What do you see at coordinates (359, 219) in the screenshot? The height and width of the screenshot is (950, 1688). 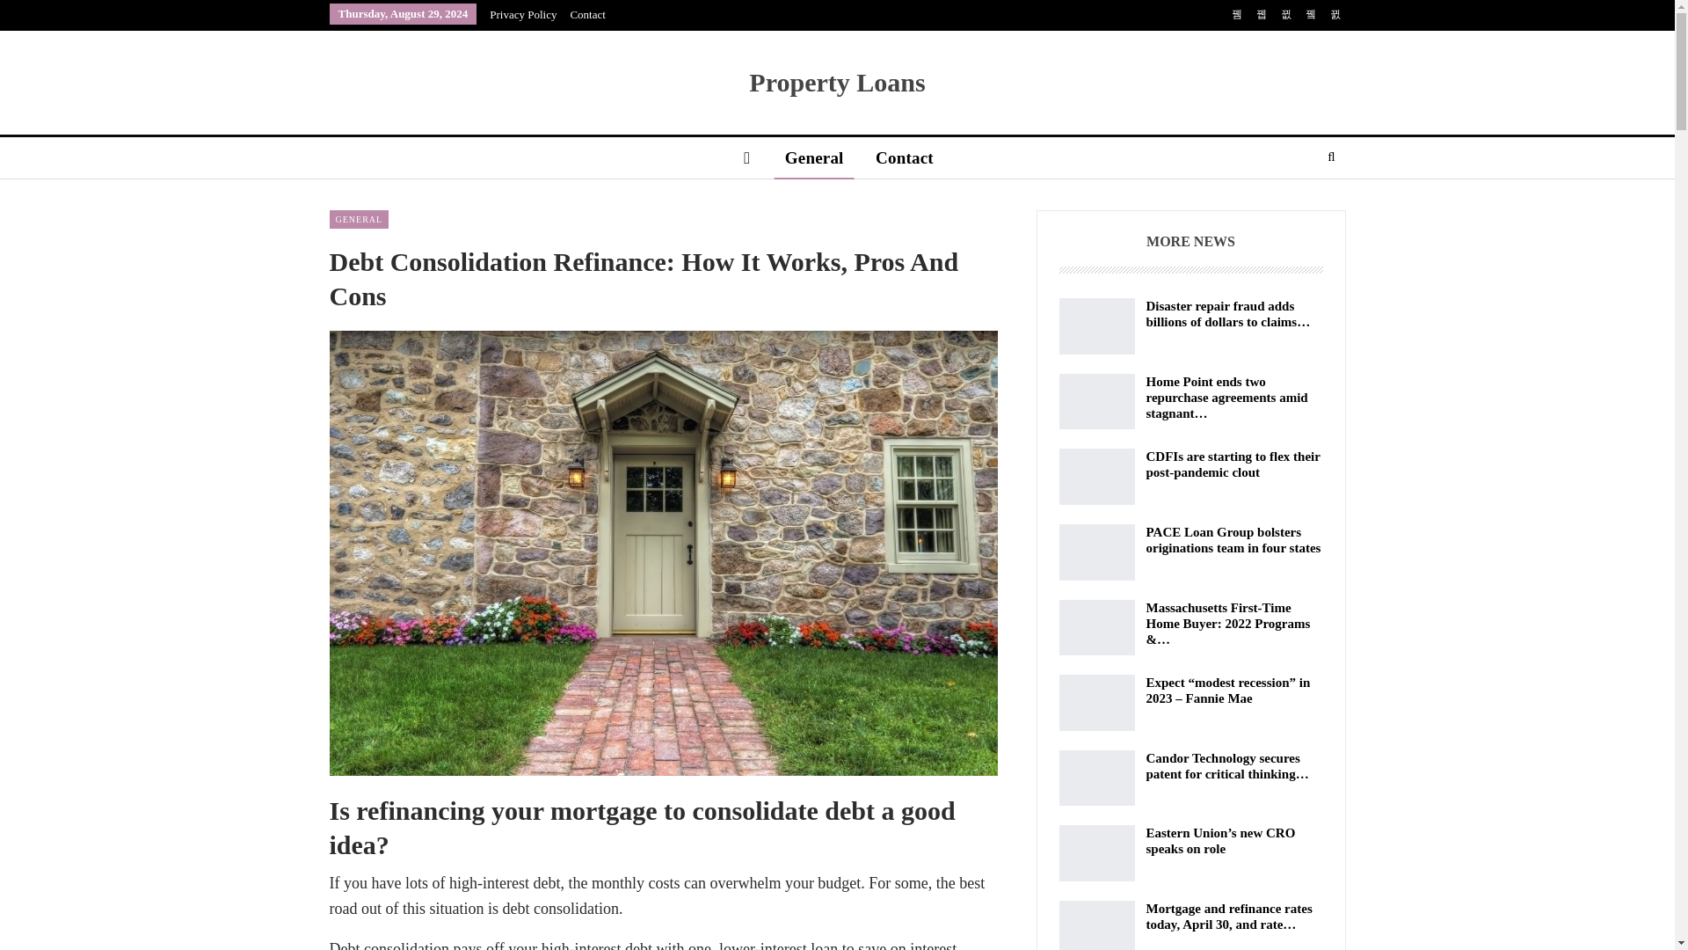 I see `GENERAL` at bounding box center [359, 219].